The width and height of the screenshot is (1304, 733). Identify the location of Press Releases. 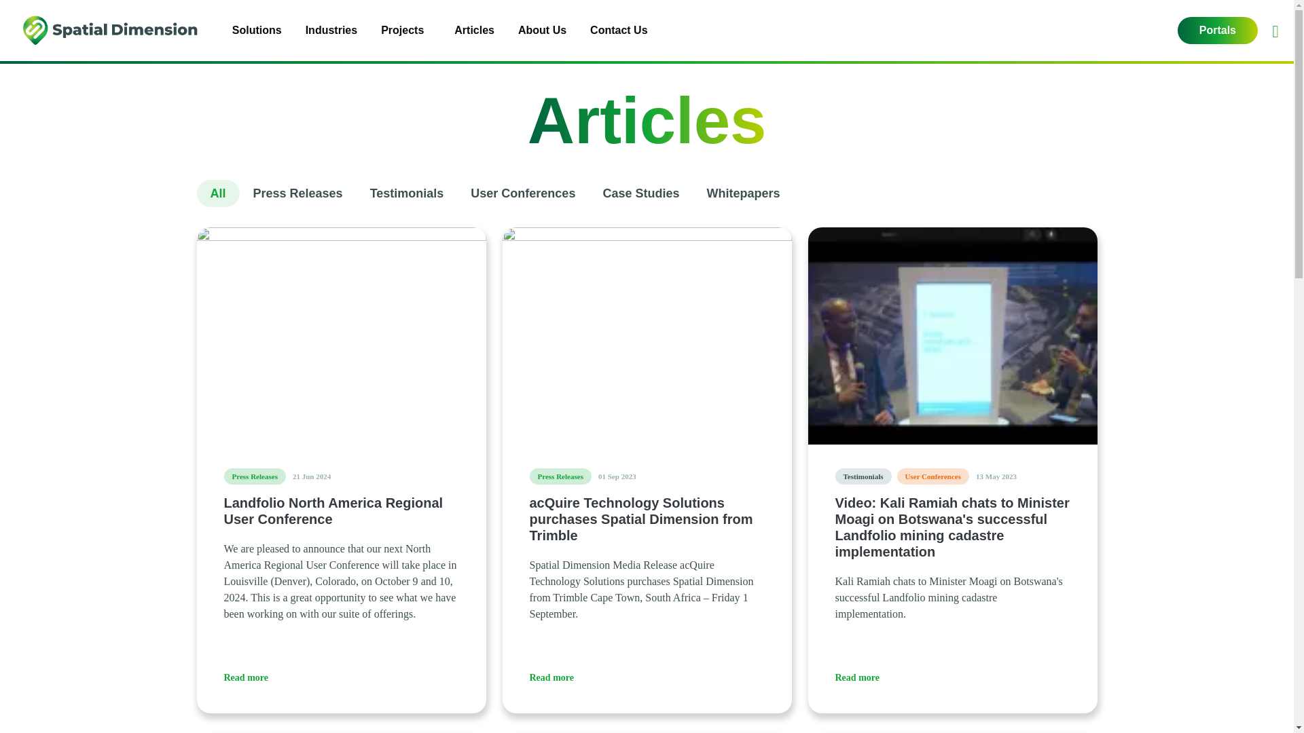
(255, 476).